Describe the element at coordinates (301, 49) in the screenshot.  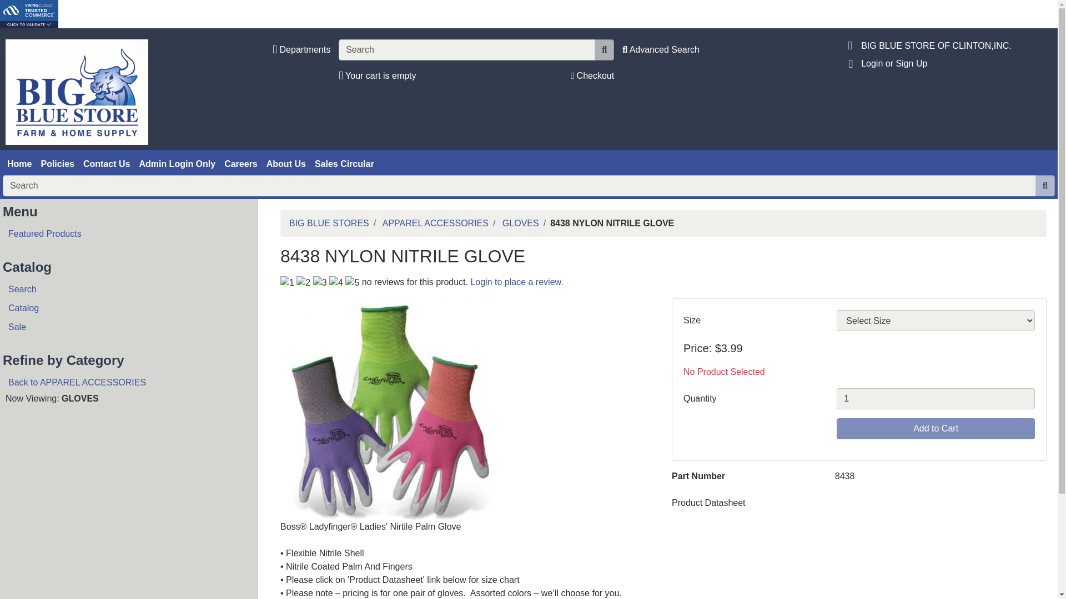
I see `Departments` at that location.